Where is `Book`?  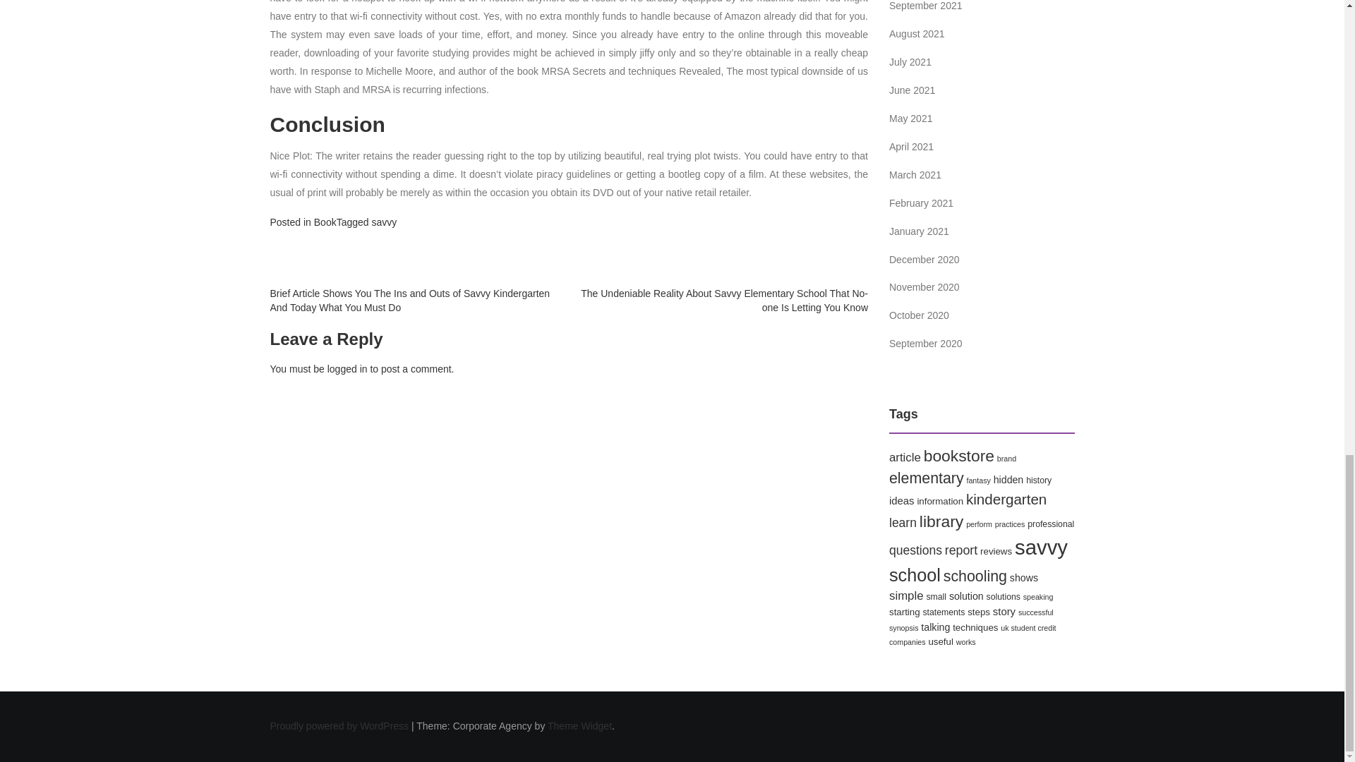
Book is located at coordinates (325, 222).